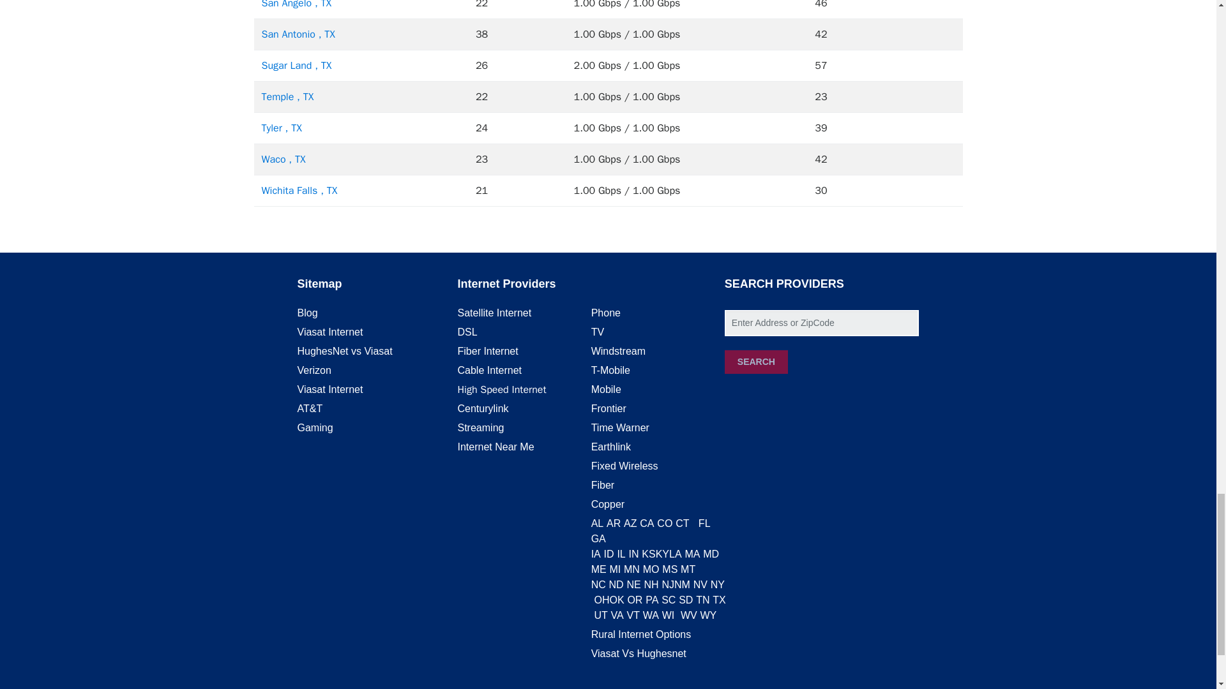 This screenshot has height=689, width=1226. Describe the element at coordinates (599, 569) in the screenshot. I see `Maine` at that location.